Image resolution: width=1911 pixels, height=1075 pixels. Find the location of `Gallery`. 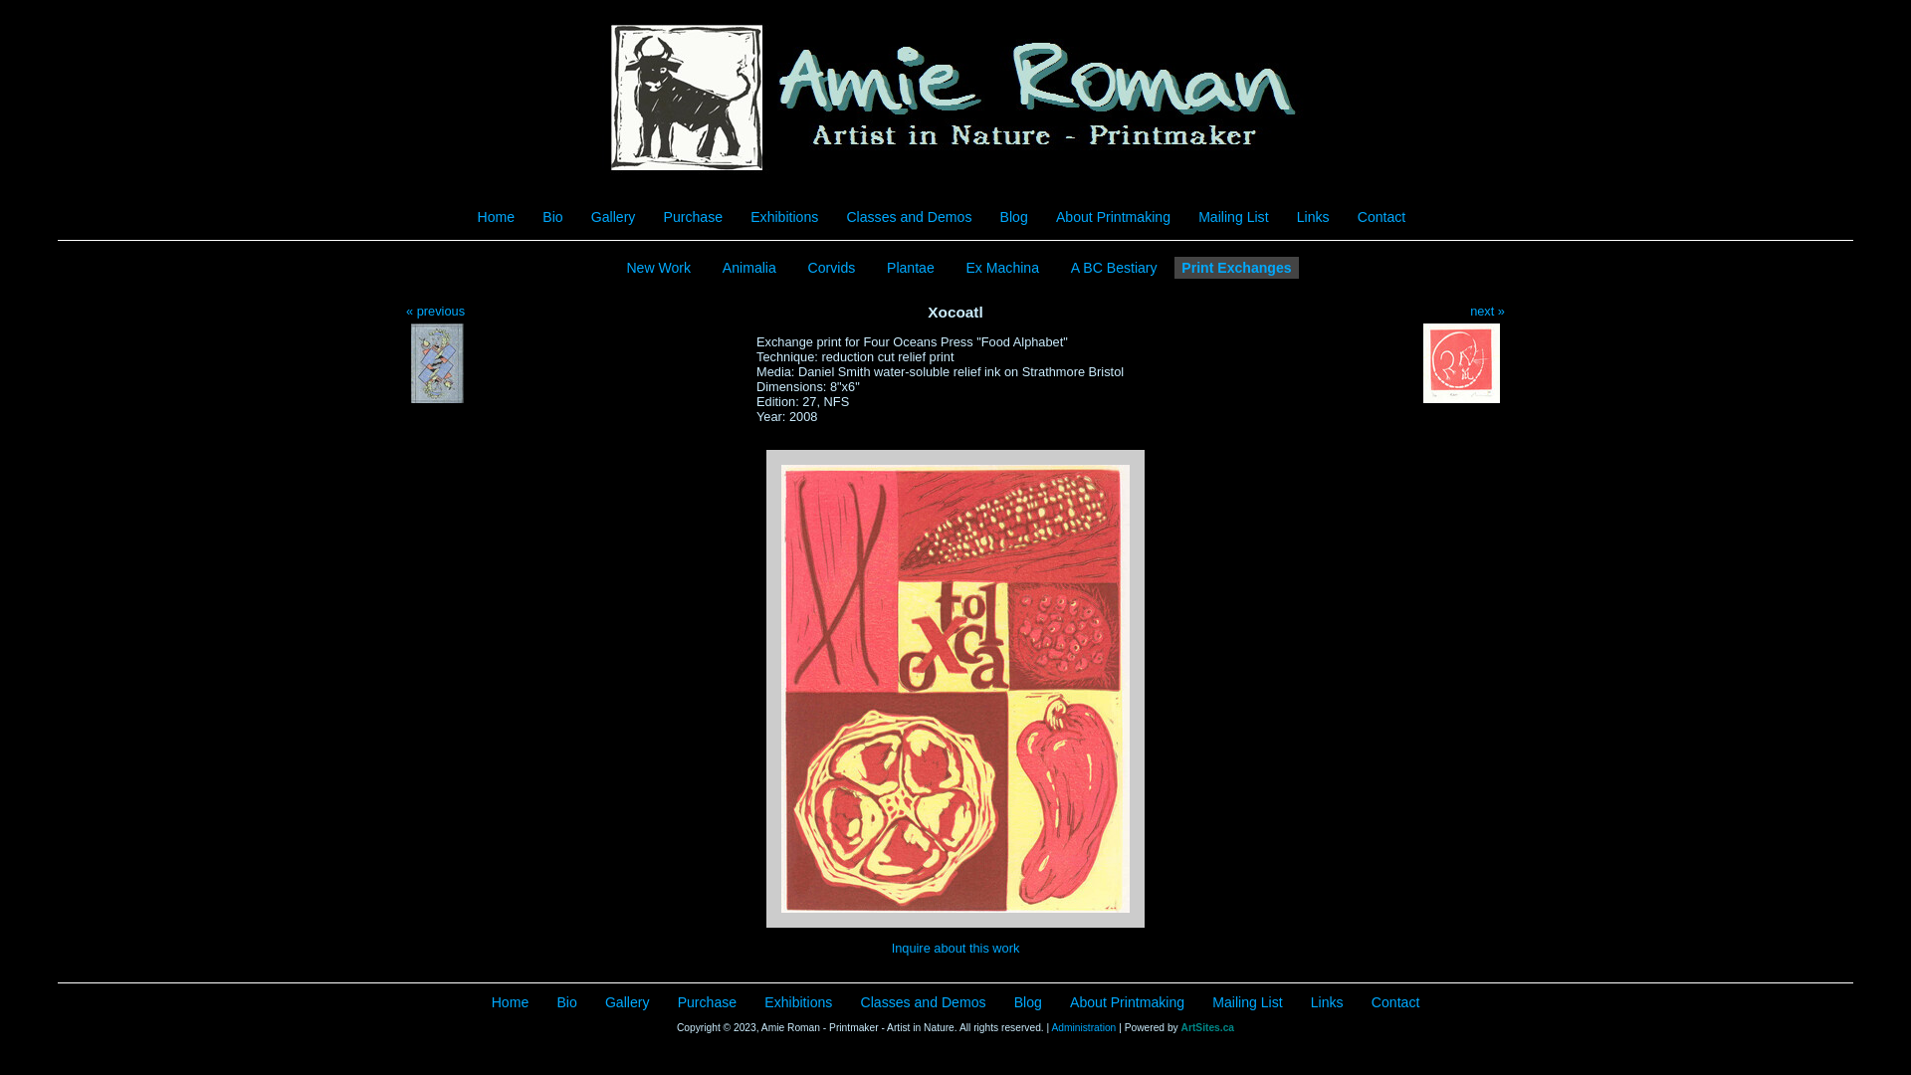

Gallery is located at coordinates (627, 1002).